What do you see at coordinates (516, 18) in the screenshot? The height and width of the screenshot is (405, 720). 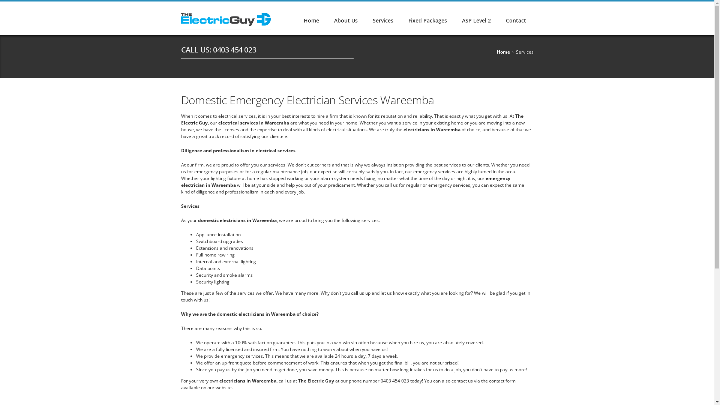 I see `Contact` at bounding box center [516, 18].